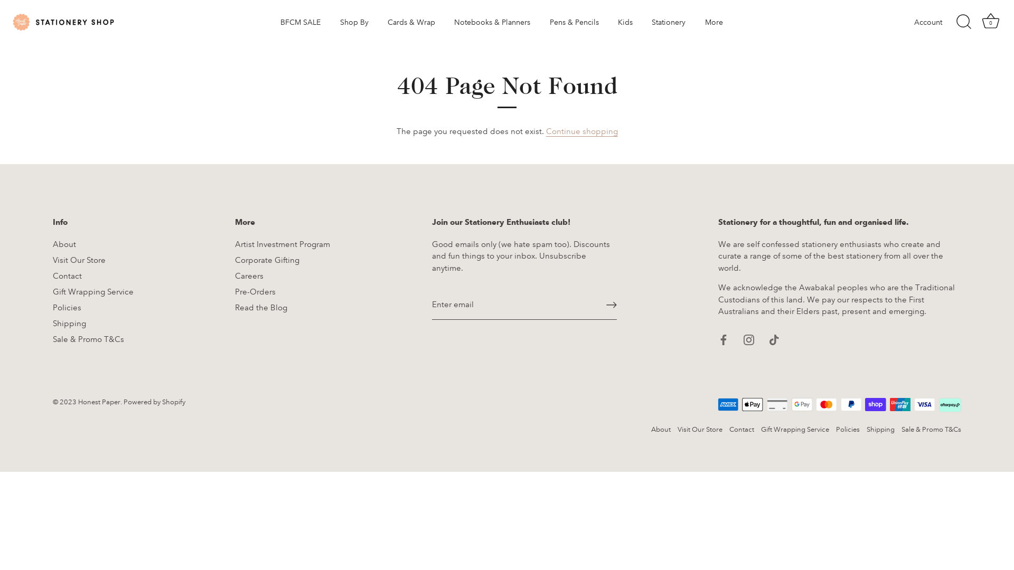  Describe the element at coordinates (67, 308) in the screenshot. I see `Policies` at that location.